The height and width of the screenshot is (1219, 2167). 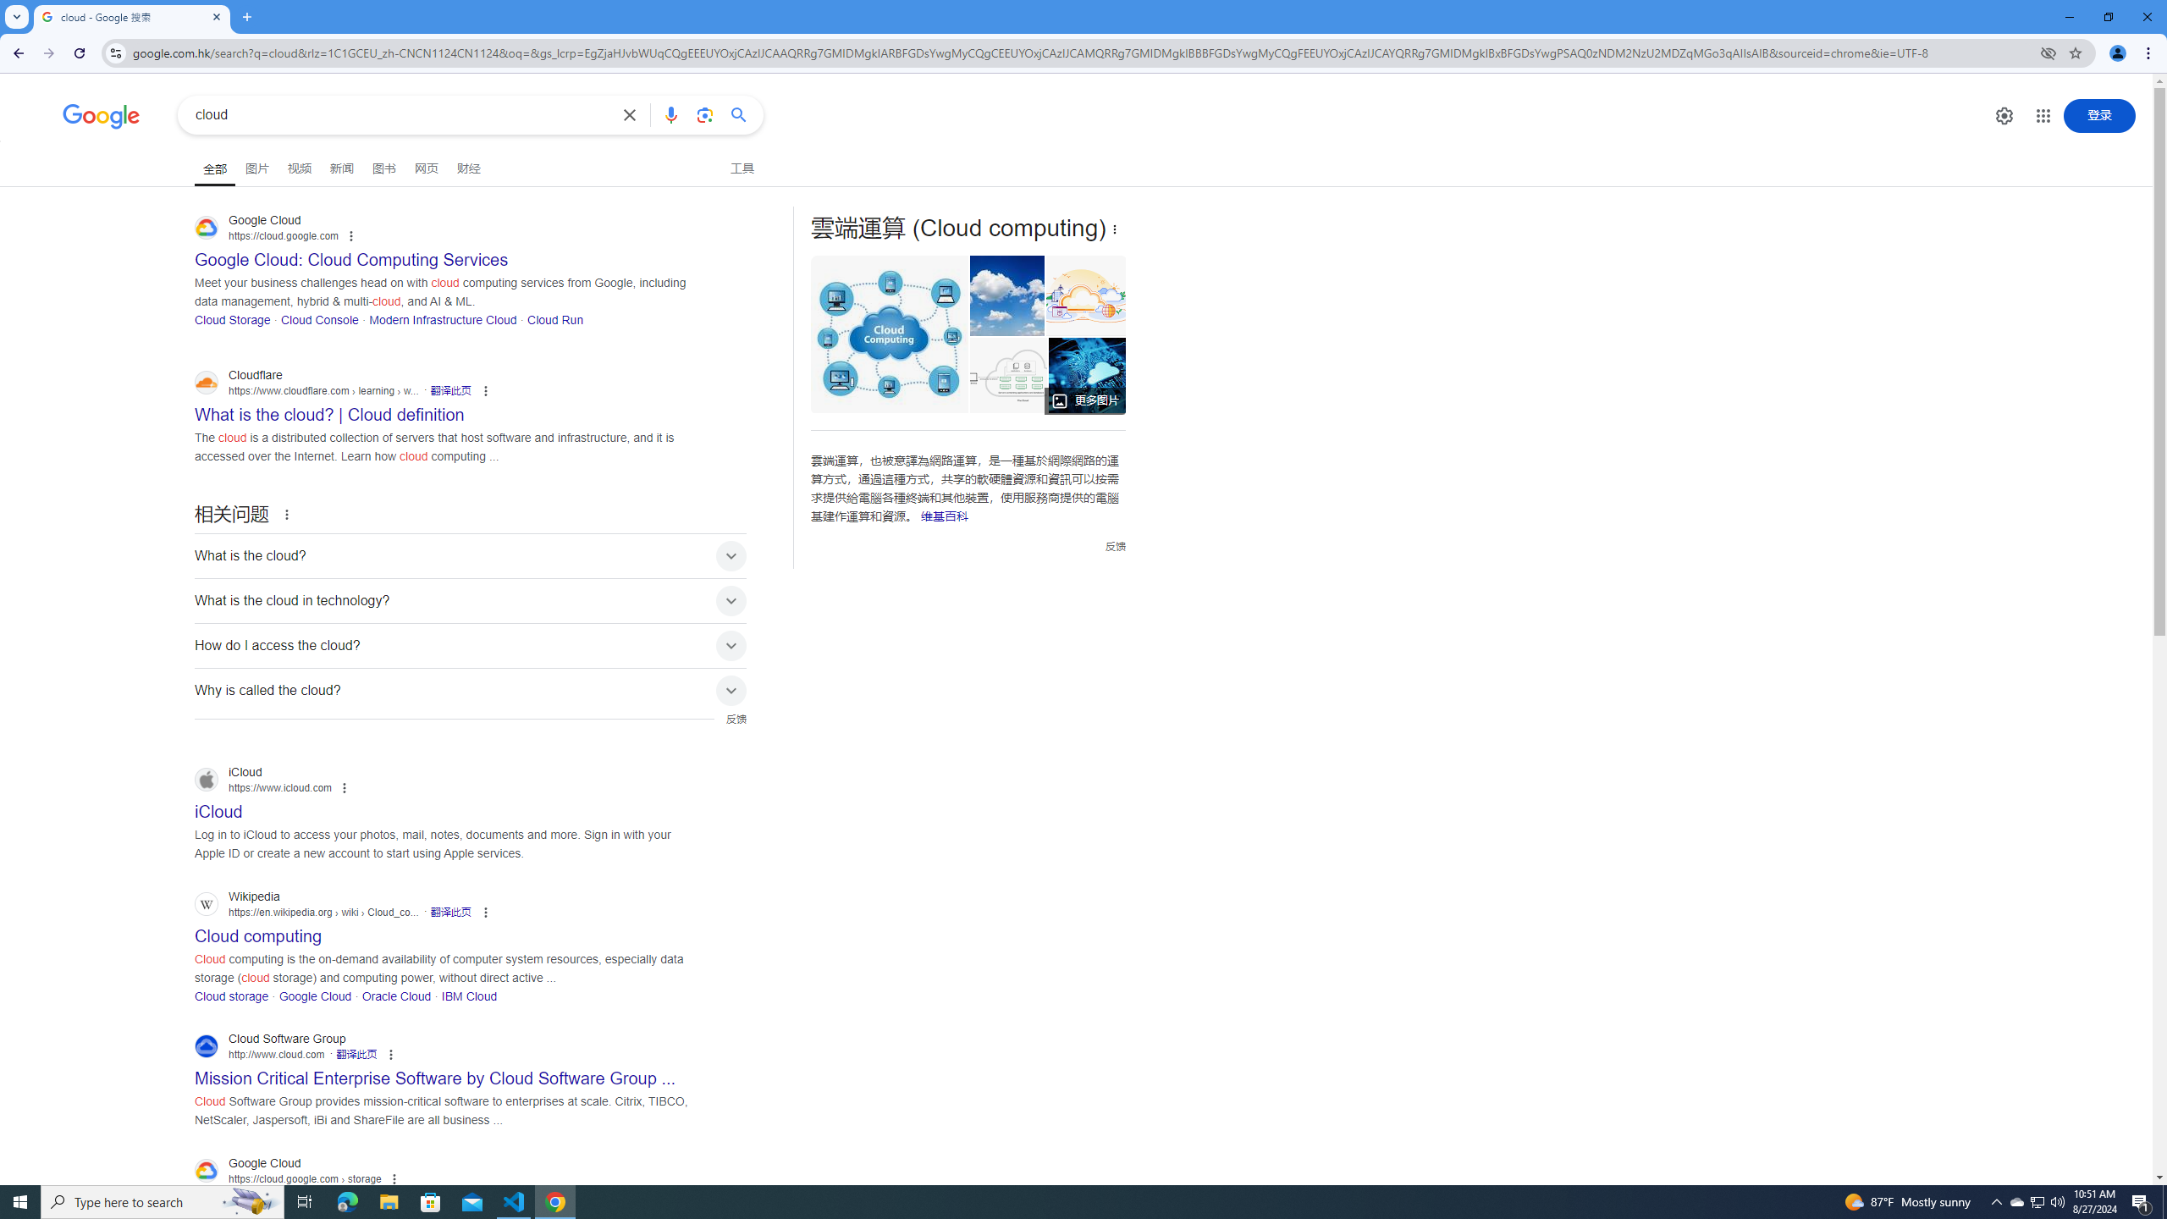 What do you see at coordinates (471, 645) in the screenshot?
I see `How do I access the cloud?` at bounding box center [471, 645].